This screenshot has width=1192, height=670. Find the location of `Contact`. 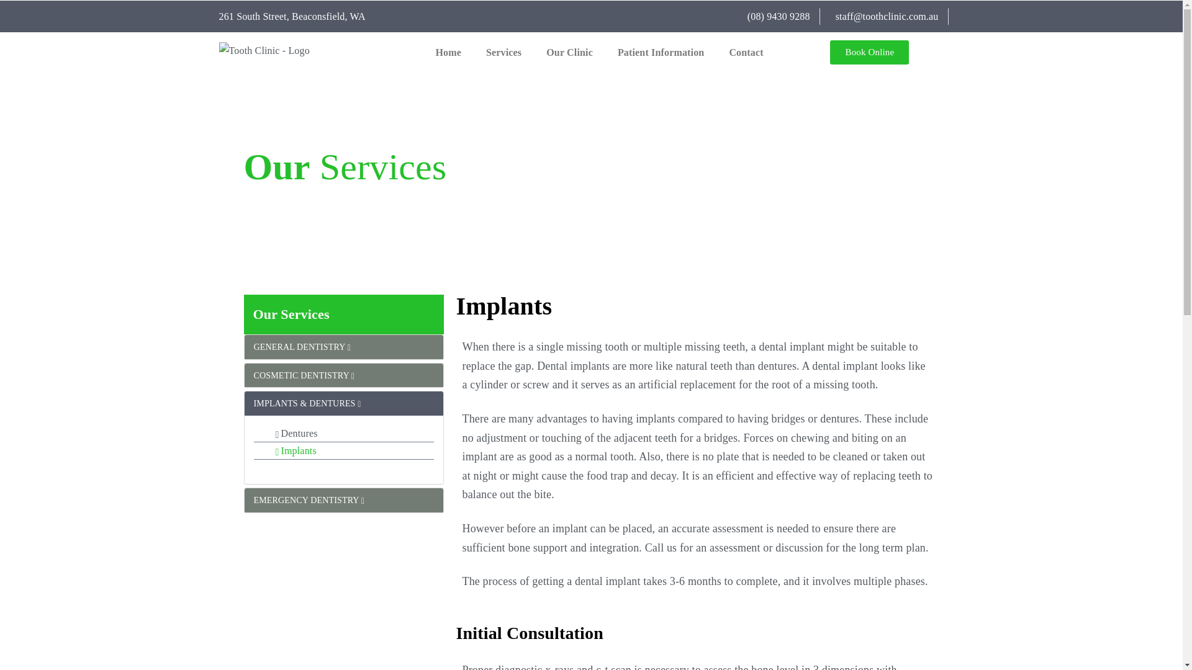

Contact is located at coordinates (746, 52).